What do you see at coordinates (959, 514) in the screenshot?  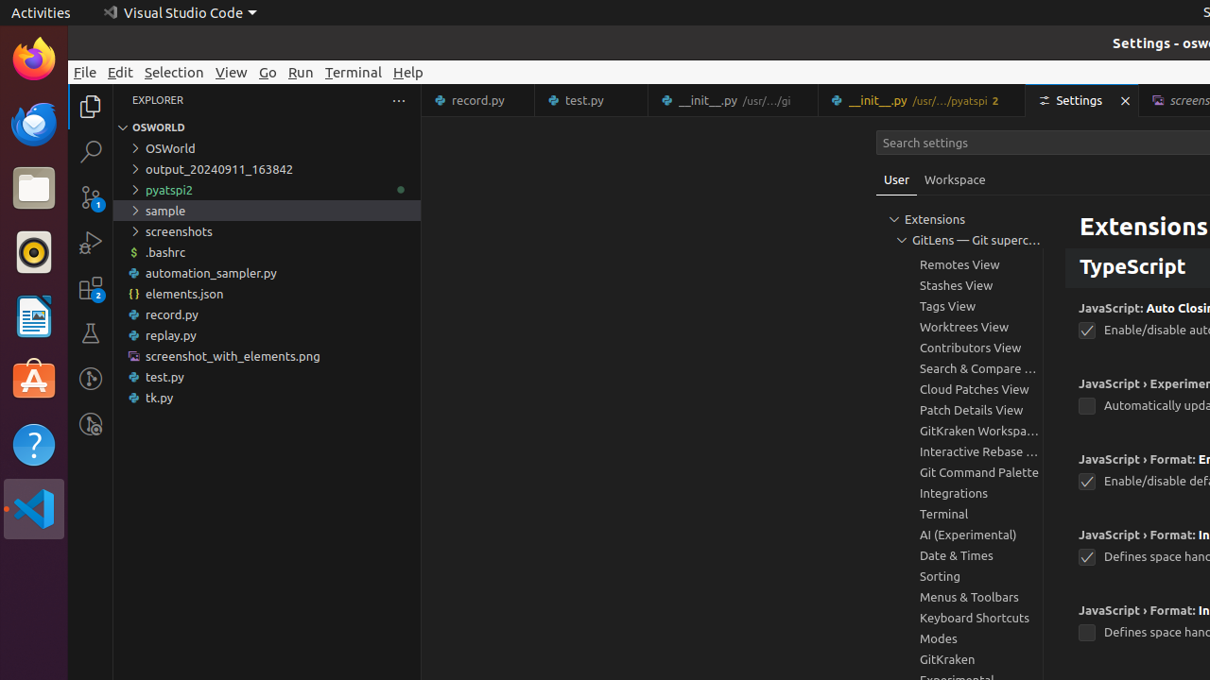 I see `Terminal, group` at bounding box center [959, 514].